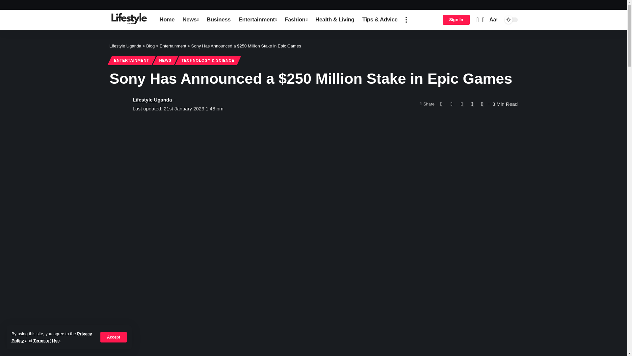 Image resolution: width=632 pixels, height=356 pixels. What do you see at coordinates (129, 20) in the screenshot?
I see `Lifestyle Uganda` at bounding box center [129, 20].